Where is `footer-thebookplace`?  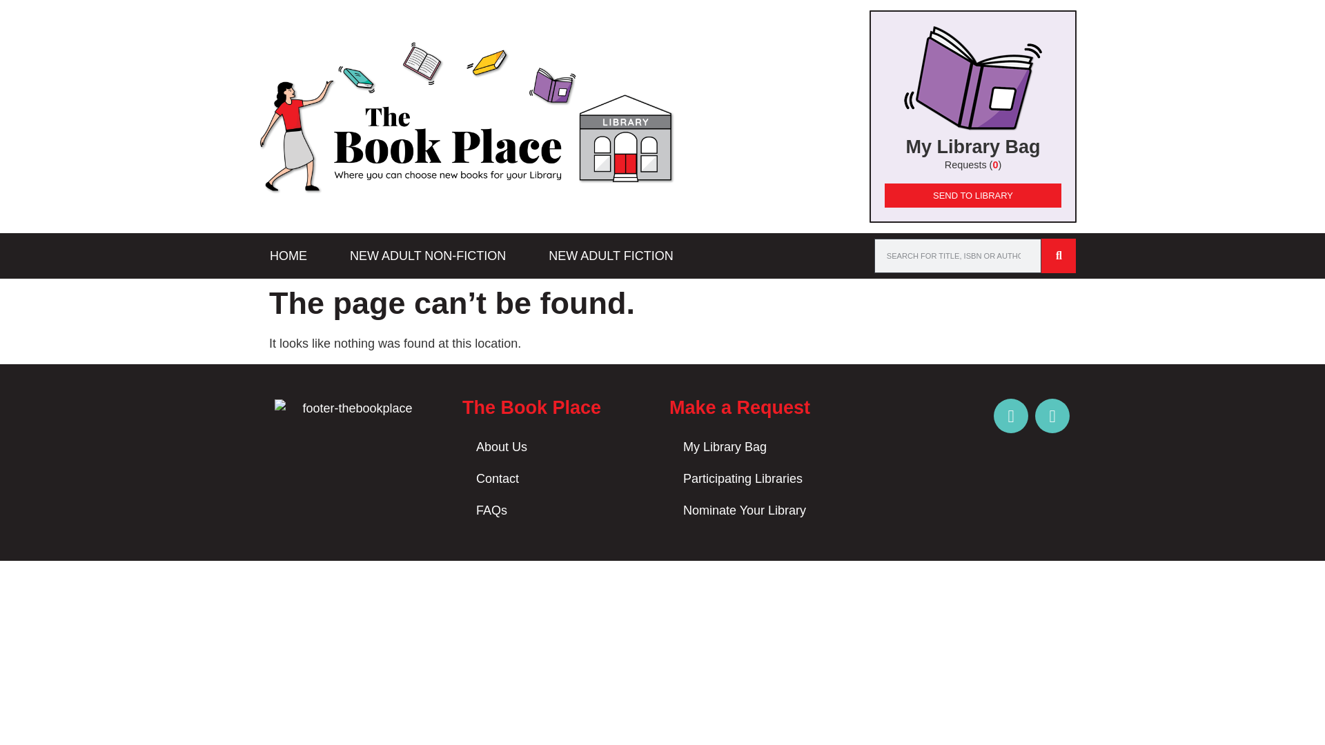
footer-thebookplace is located at coordinates (352, 408).